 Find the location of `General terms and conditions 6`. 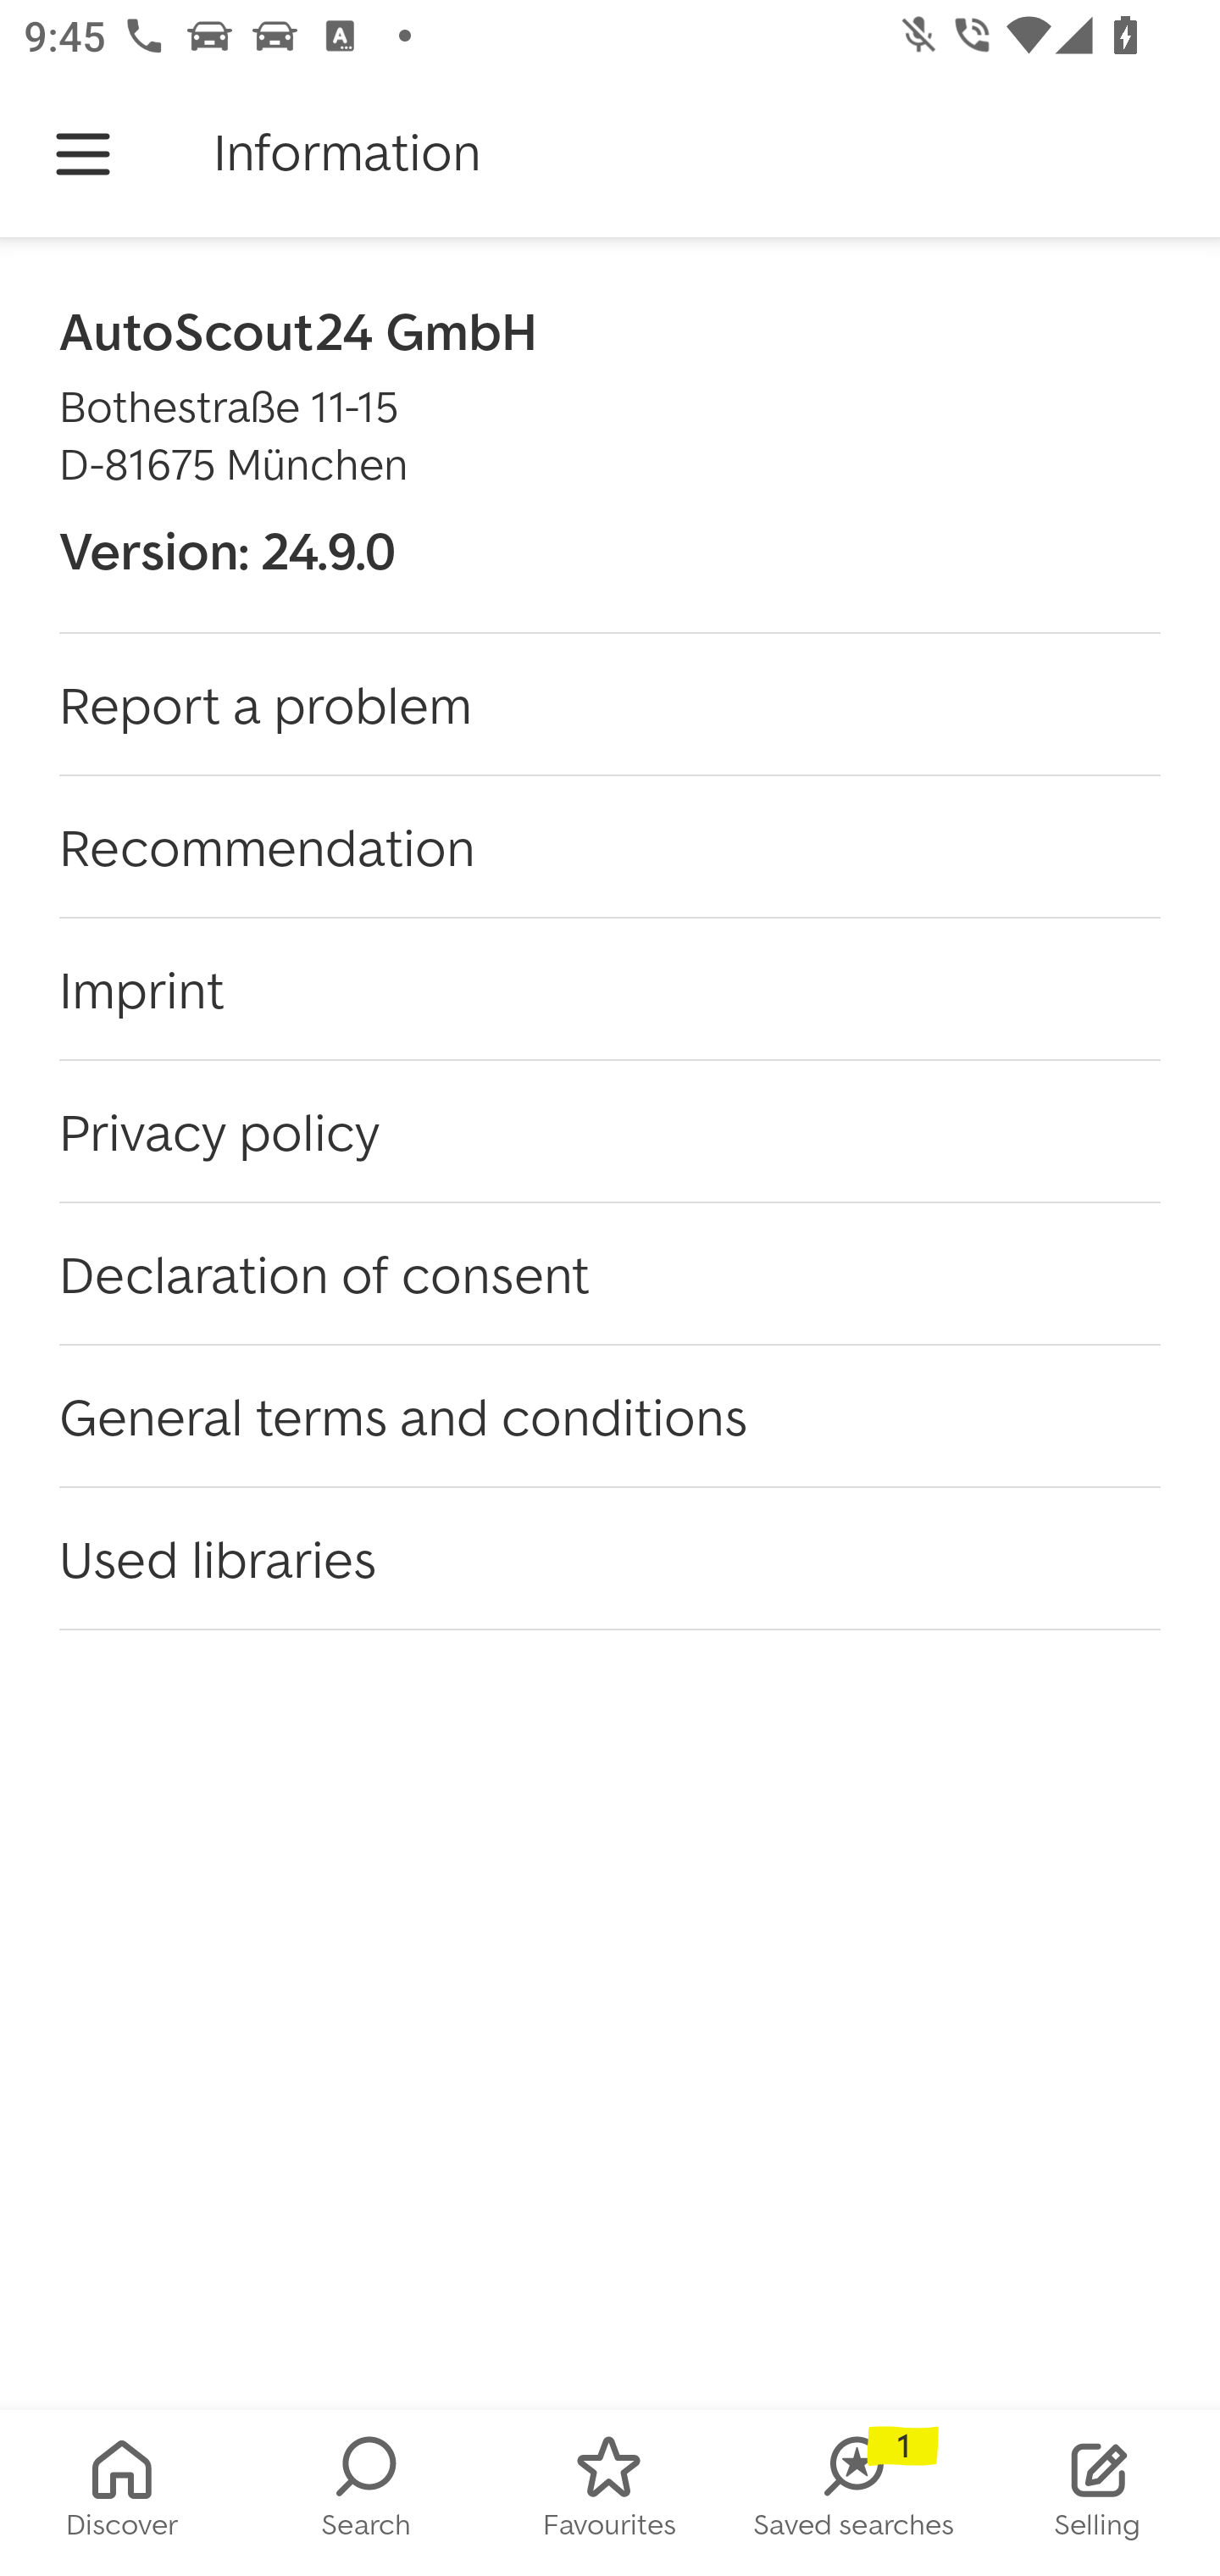

General terms and conditions 6 is located at coordinates (610, 1417).